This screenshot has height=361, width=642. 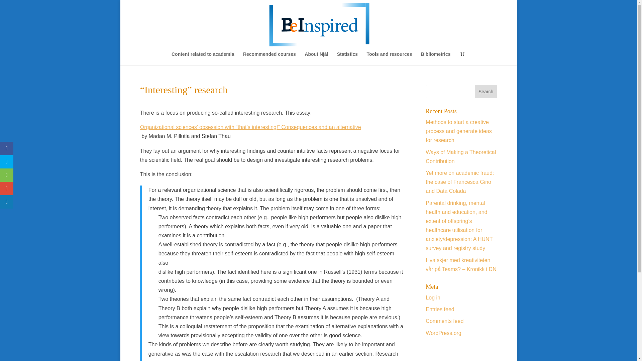 I want to click on Comments feed, so click(x=444, y=321).